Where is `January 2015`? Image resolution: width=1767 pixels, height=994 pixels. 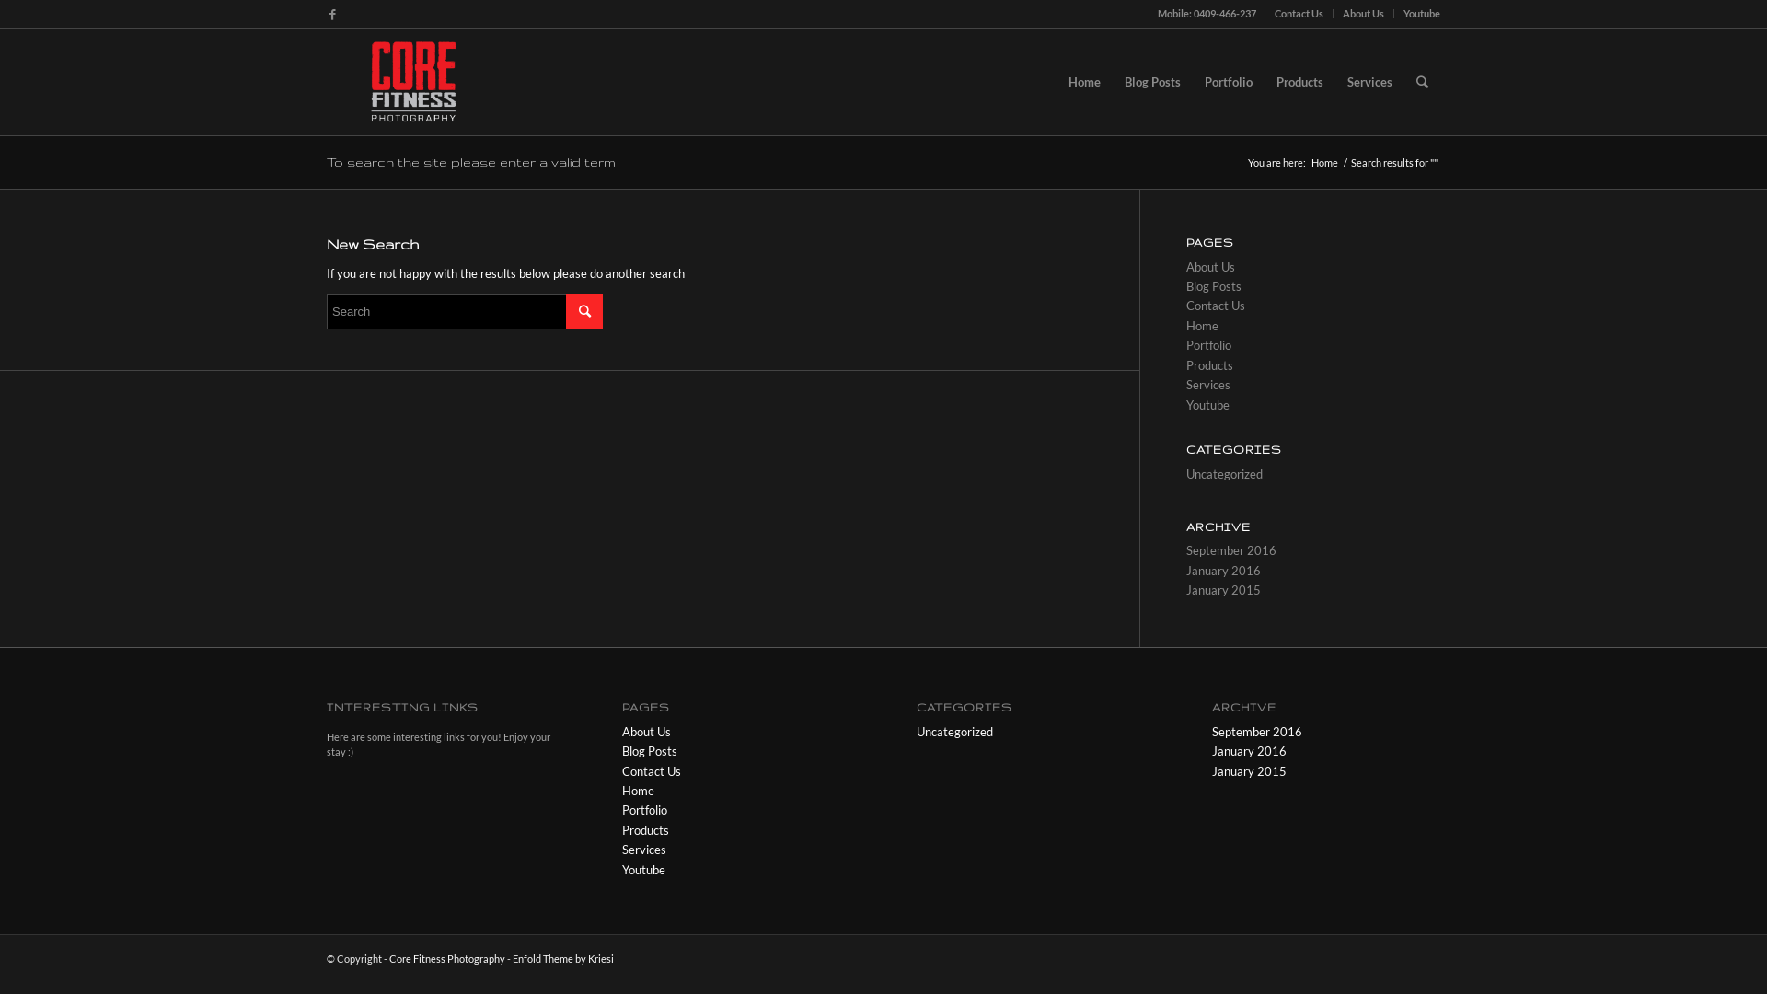
January 2015 is located at coordinates (1224, 590).